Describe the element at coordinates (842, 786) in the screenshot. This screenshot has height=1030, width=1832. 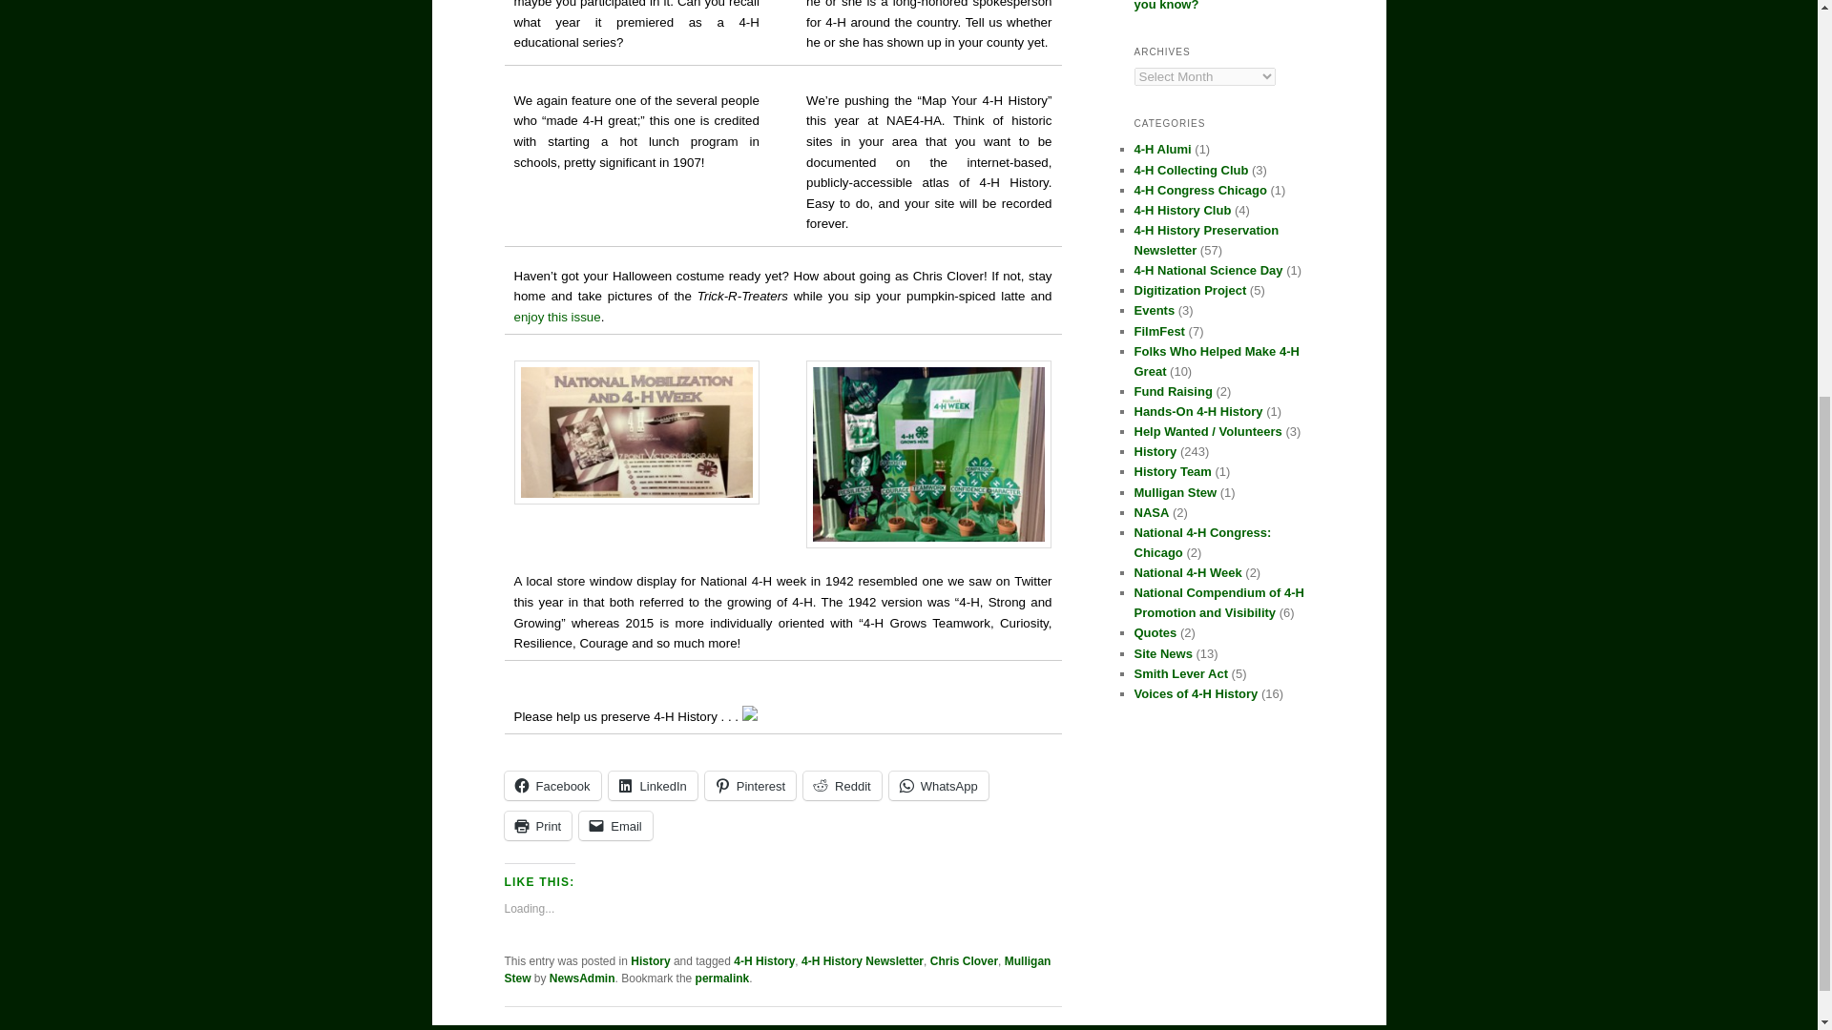
I see `Reddit` at that location.